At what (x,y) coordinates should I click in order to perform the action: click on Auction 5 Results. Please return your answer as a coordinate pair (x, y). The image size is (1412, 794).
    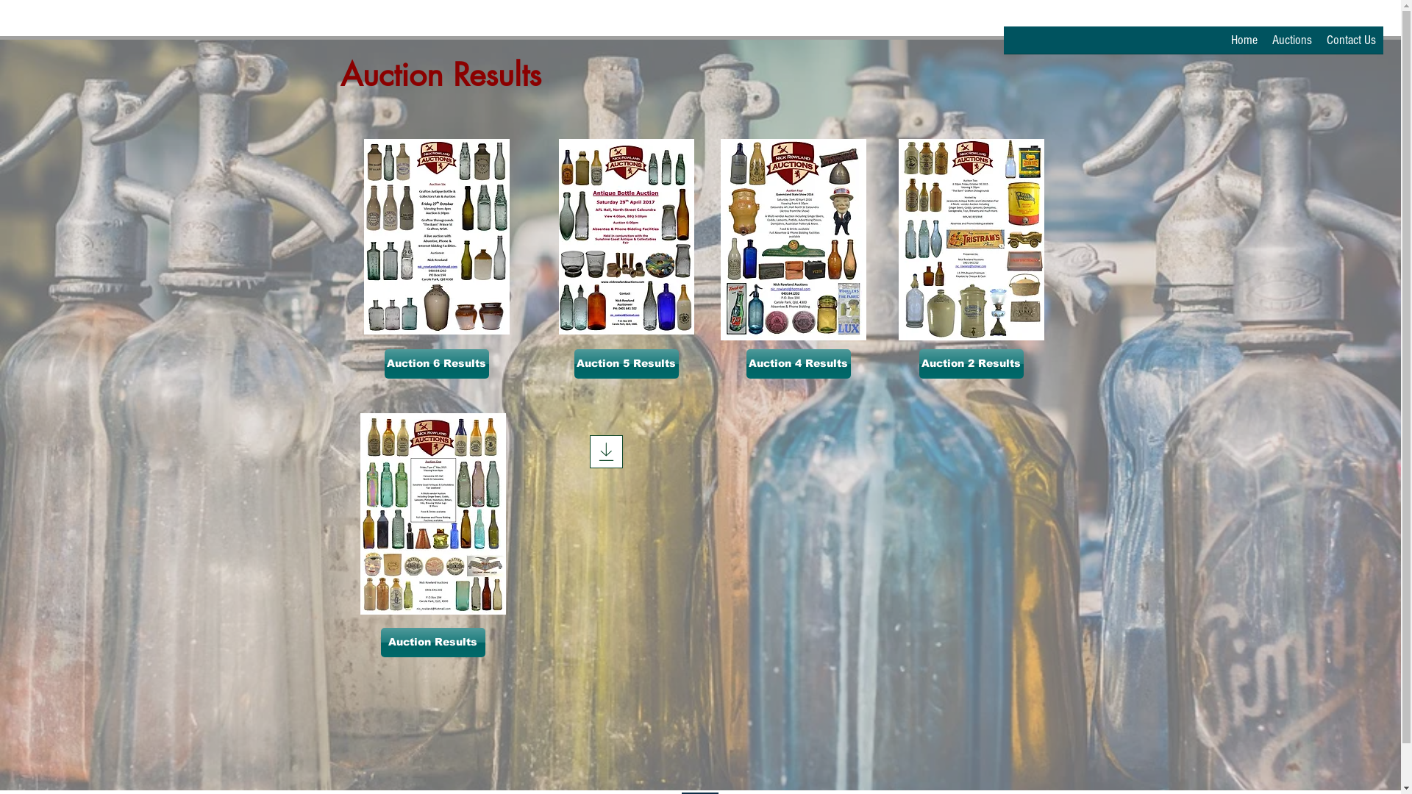
    Looking at the image, I should click on (626, 364).